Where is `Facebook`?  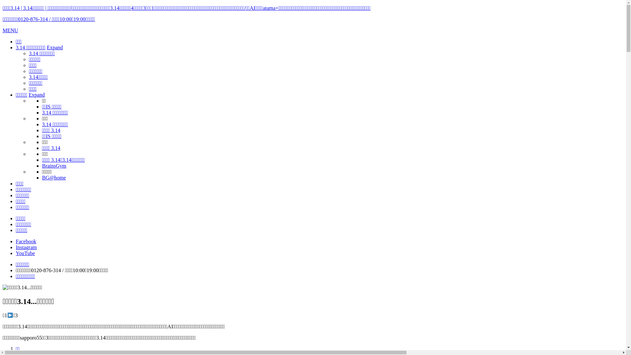 Facebook is located at coordinates (26, 241).